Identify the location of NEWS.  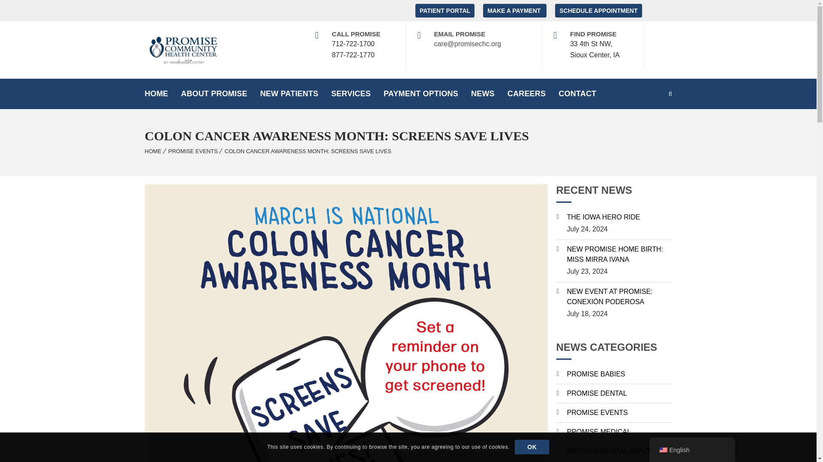
(483, 93).